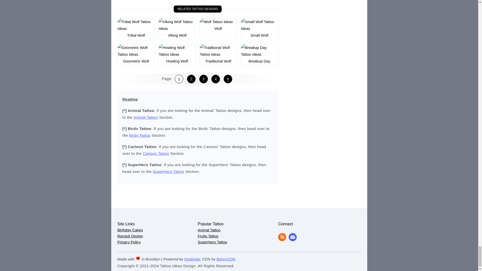 The image size is (482, 271). I want to click on Breakup Day, so click(260, 61).